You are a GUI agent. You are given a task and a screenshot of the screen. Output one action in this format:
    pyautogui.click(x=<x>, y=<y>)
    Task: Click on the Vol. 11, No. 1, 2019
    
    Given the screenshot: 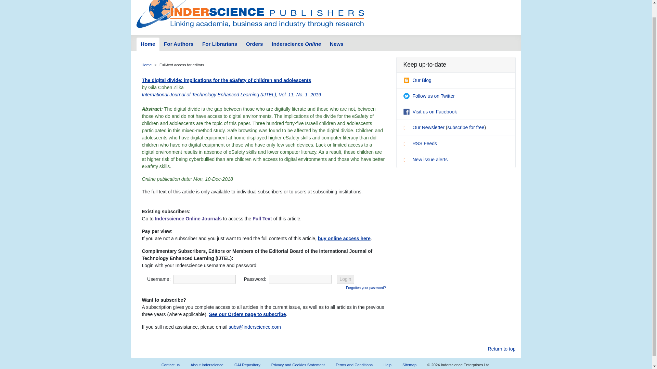 What is the action you would take?
    pyautogui.click(x=300, y=94)
    